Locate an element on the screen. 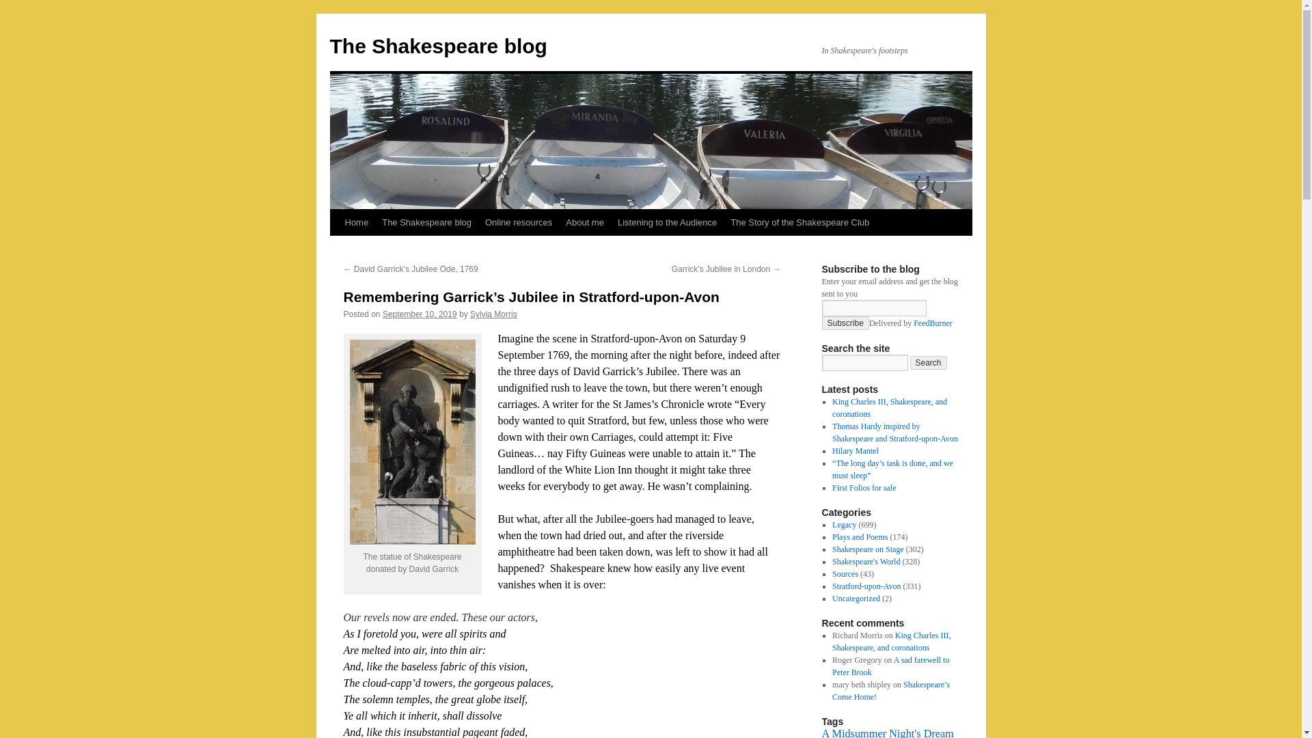  Search is located at coordinates (929, 362).